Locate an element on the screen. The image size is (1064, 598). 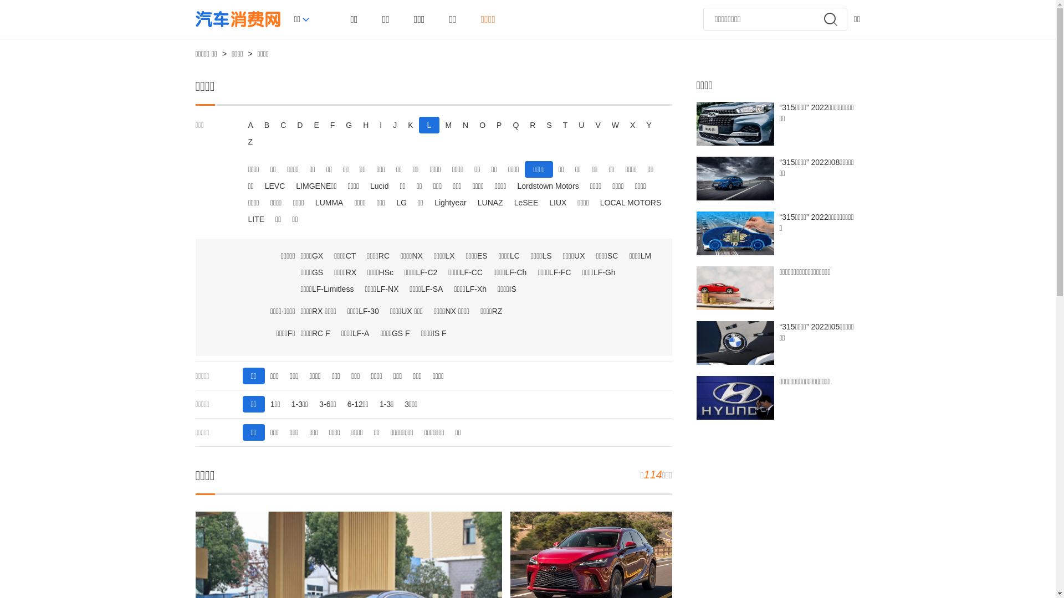
S is located at coordinates (549, 125).